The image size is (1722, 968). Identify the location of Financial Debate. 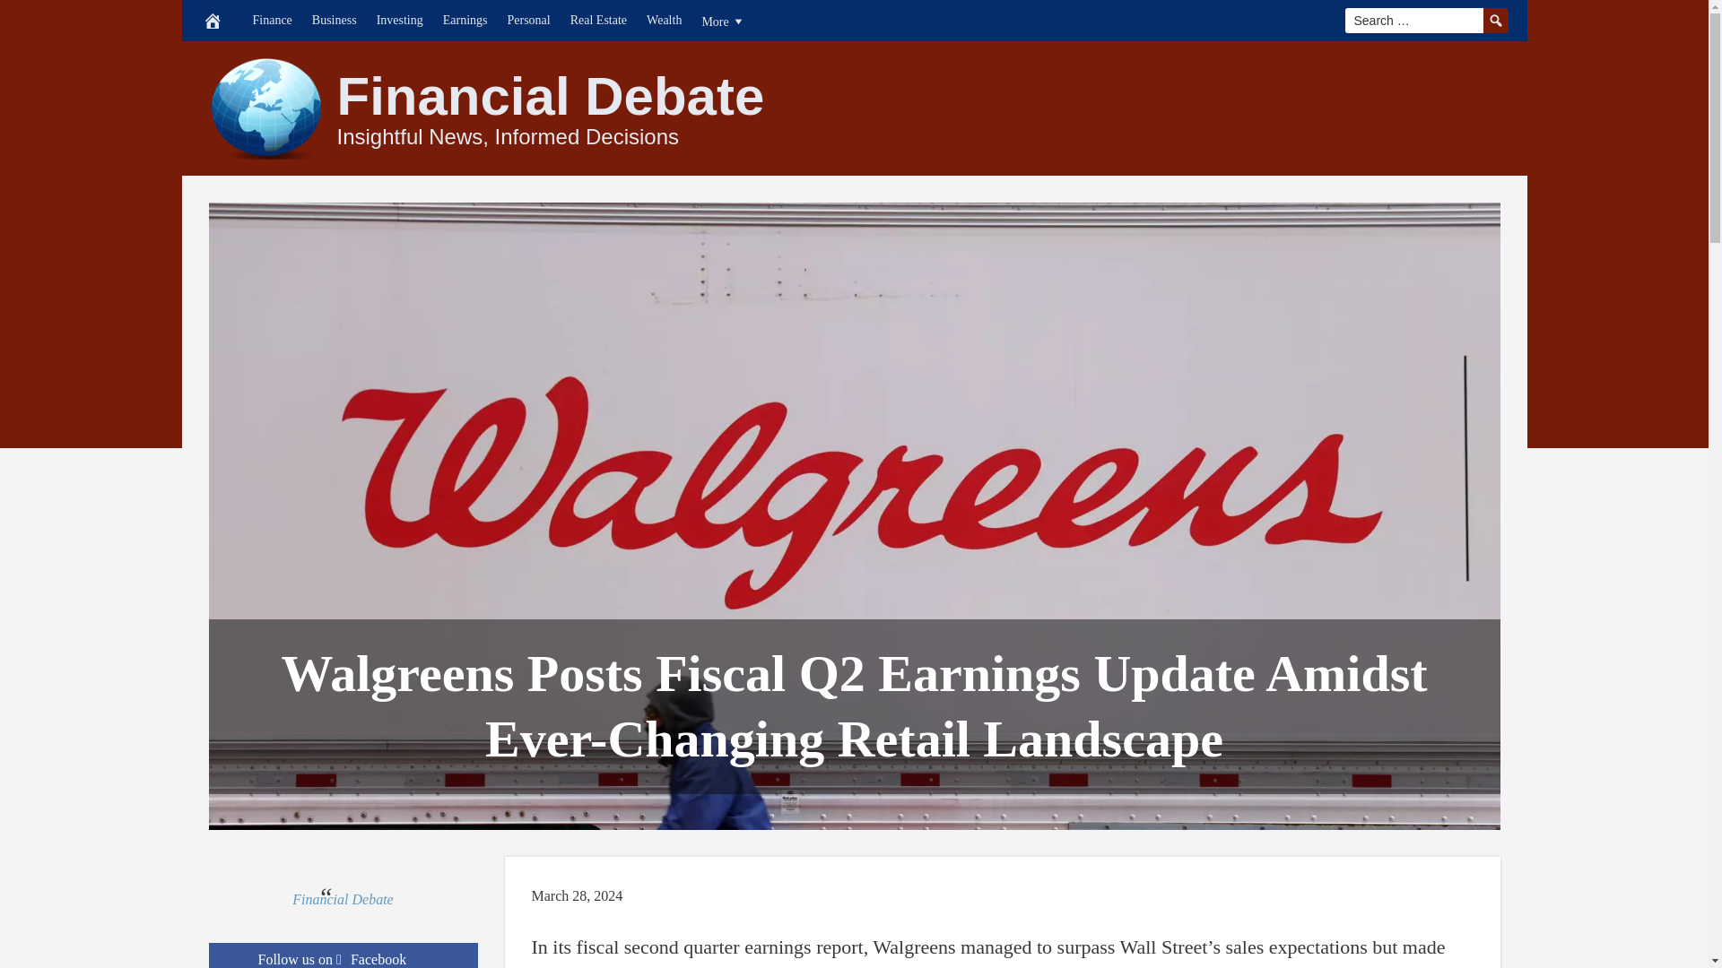
(551, 97).